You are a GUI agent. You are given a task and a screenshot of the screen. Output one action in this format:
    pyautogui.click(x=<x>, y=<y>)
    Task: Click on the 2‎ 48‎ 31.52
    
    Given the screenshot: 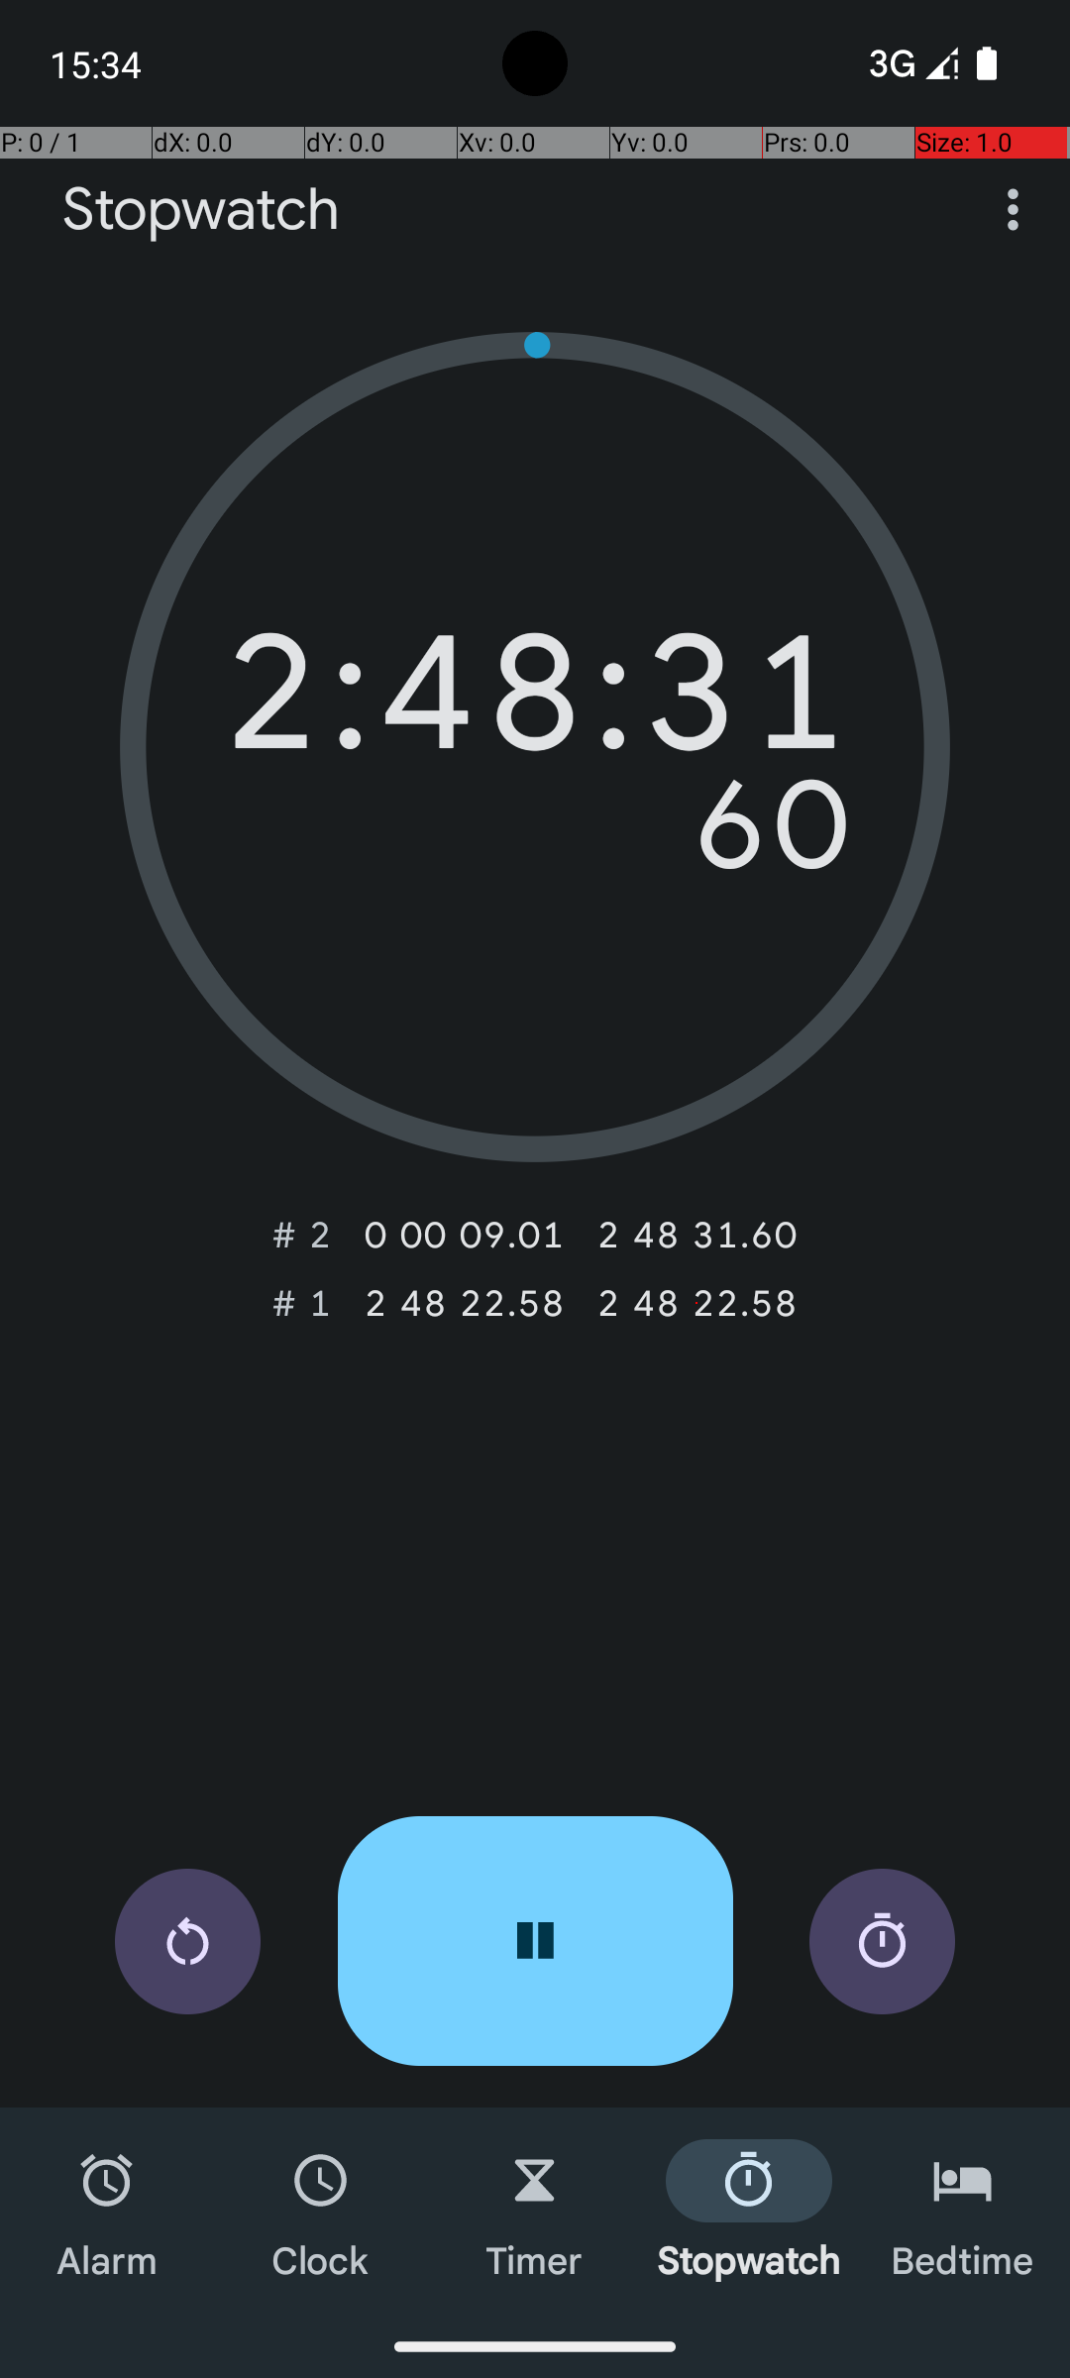 What is the action you would take?
    pyautogui.click(x=697, y=1235)
    